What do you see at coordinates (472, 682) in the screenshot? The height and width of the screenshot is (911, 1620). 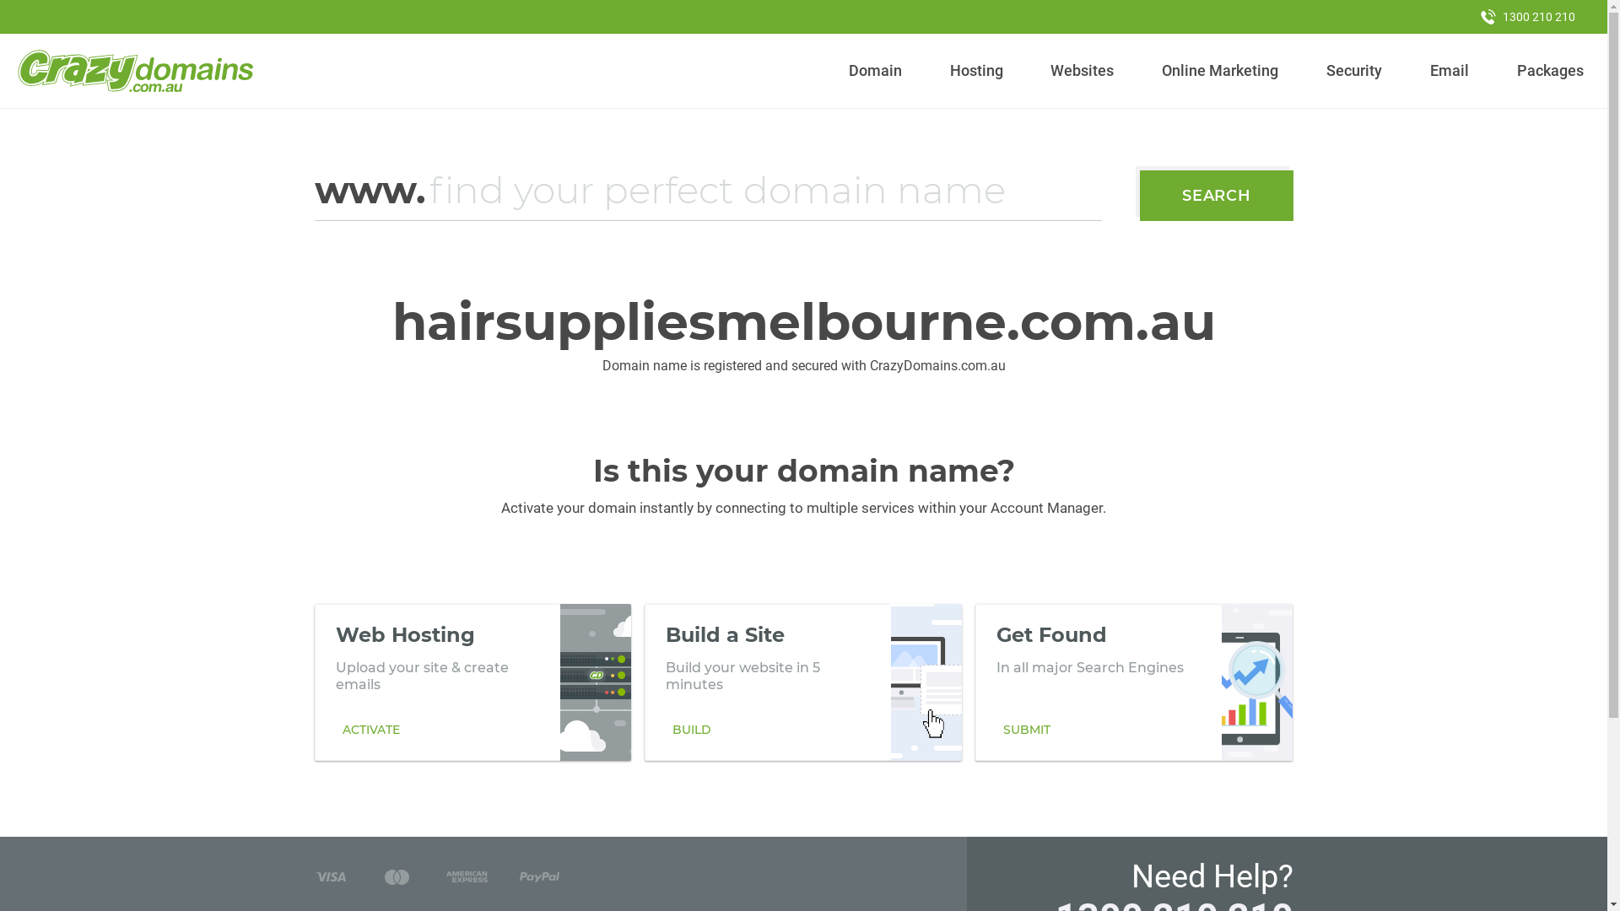 I see `Web Hosting
Upload your site & create emails
ACTIVATE` at bounding box center [472, 682].